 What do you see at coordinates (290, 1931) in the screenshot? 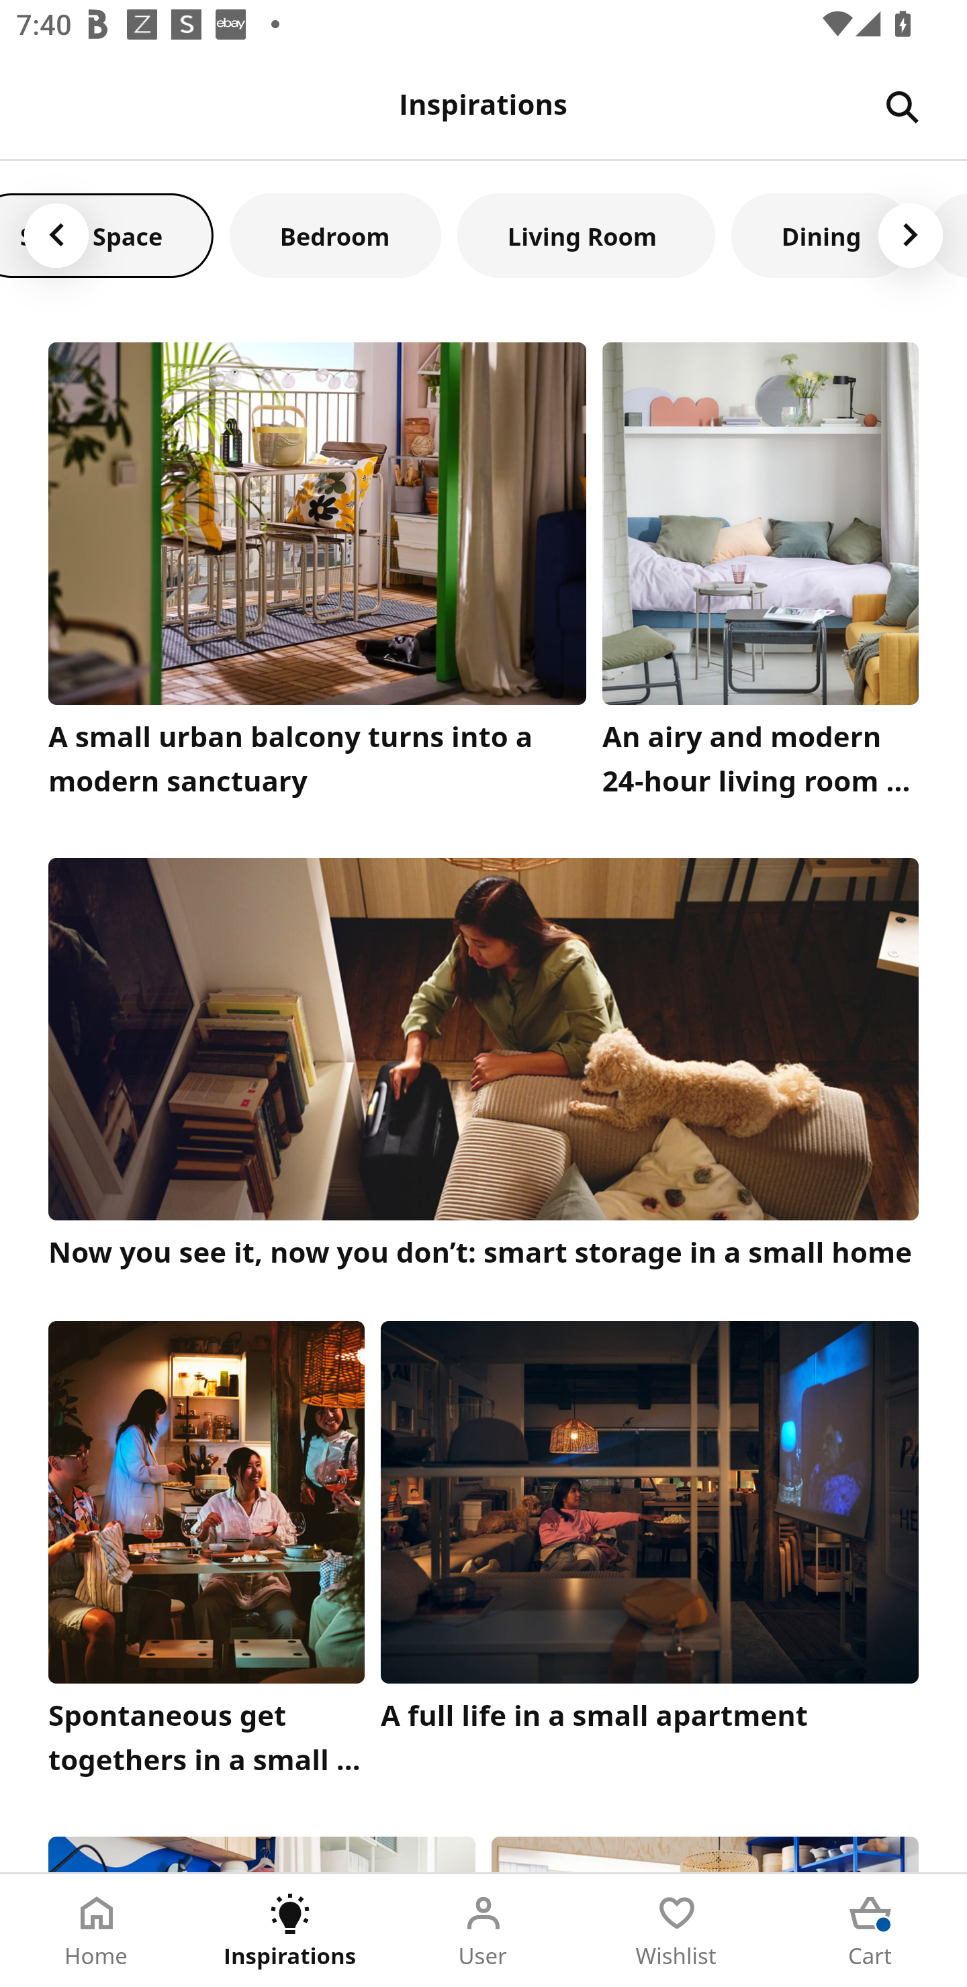
I see `Inspirations
Tab 2 of 5` at bounding box center [290, 1931].